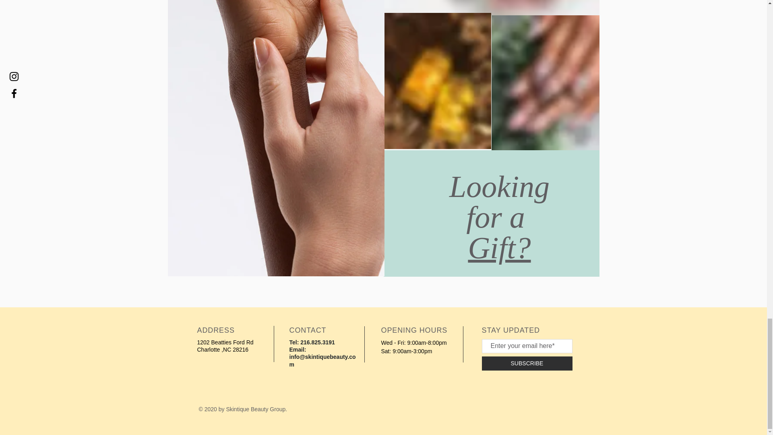 The image size is (773, 435). I want to click on SUBSCRIBE, so click(527, 363).